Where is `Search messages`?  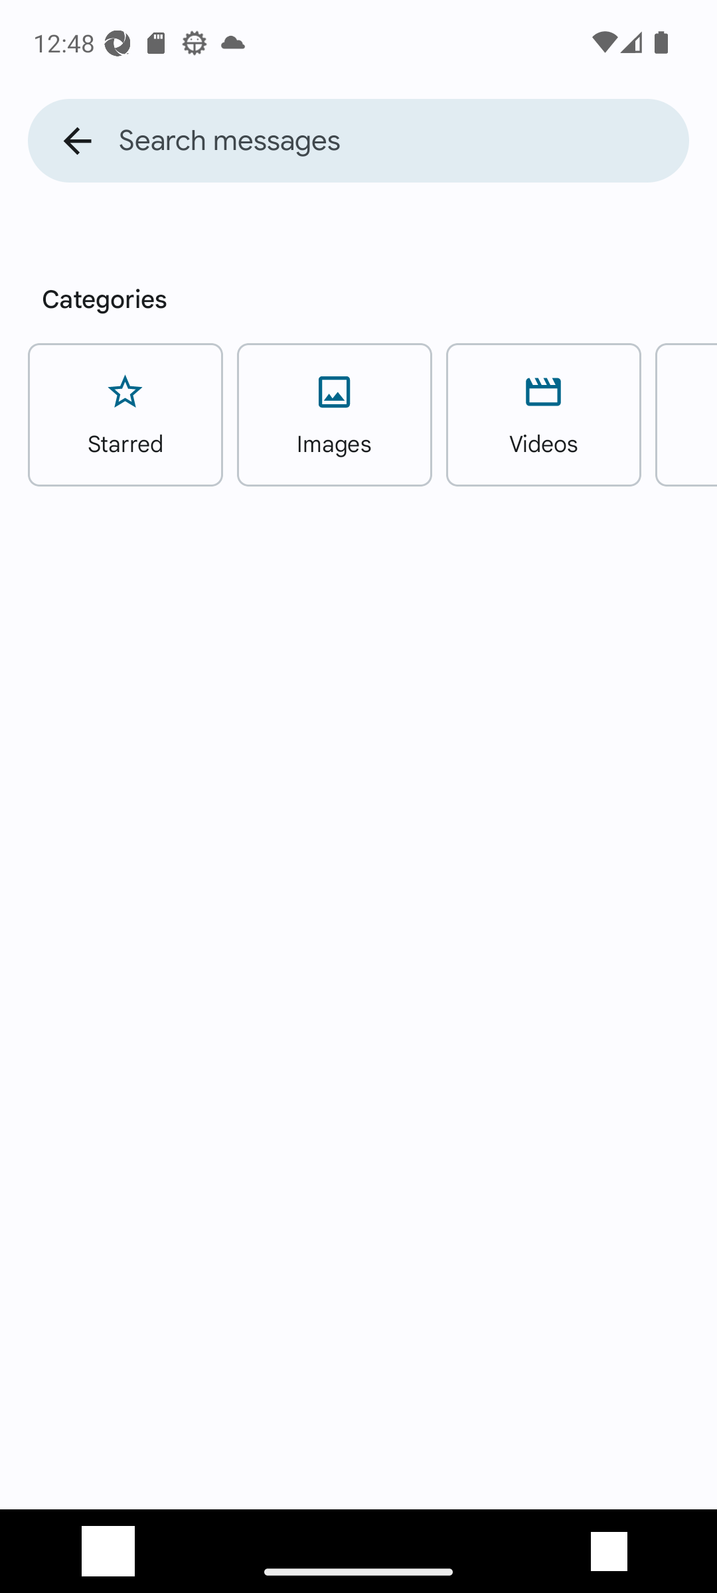
Search messages is located at coordinates (404, 141).